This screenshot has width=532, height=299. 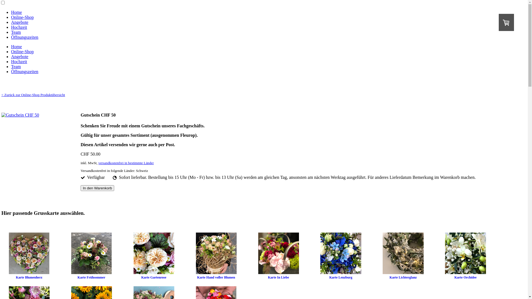 What do you see at coordinates (341, 277) in the screenshot?
I see `Karte Lenzburg` at bounding box center [341, 277].